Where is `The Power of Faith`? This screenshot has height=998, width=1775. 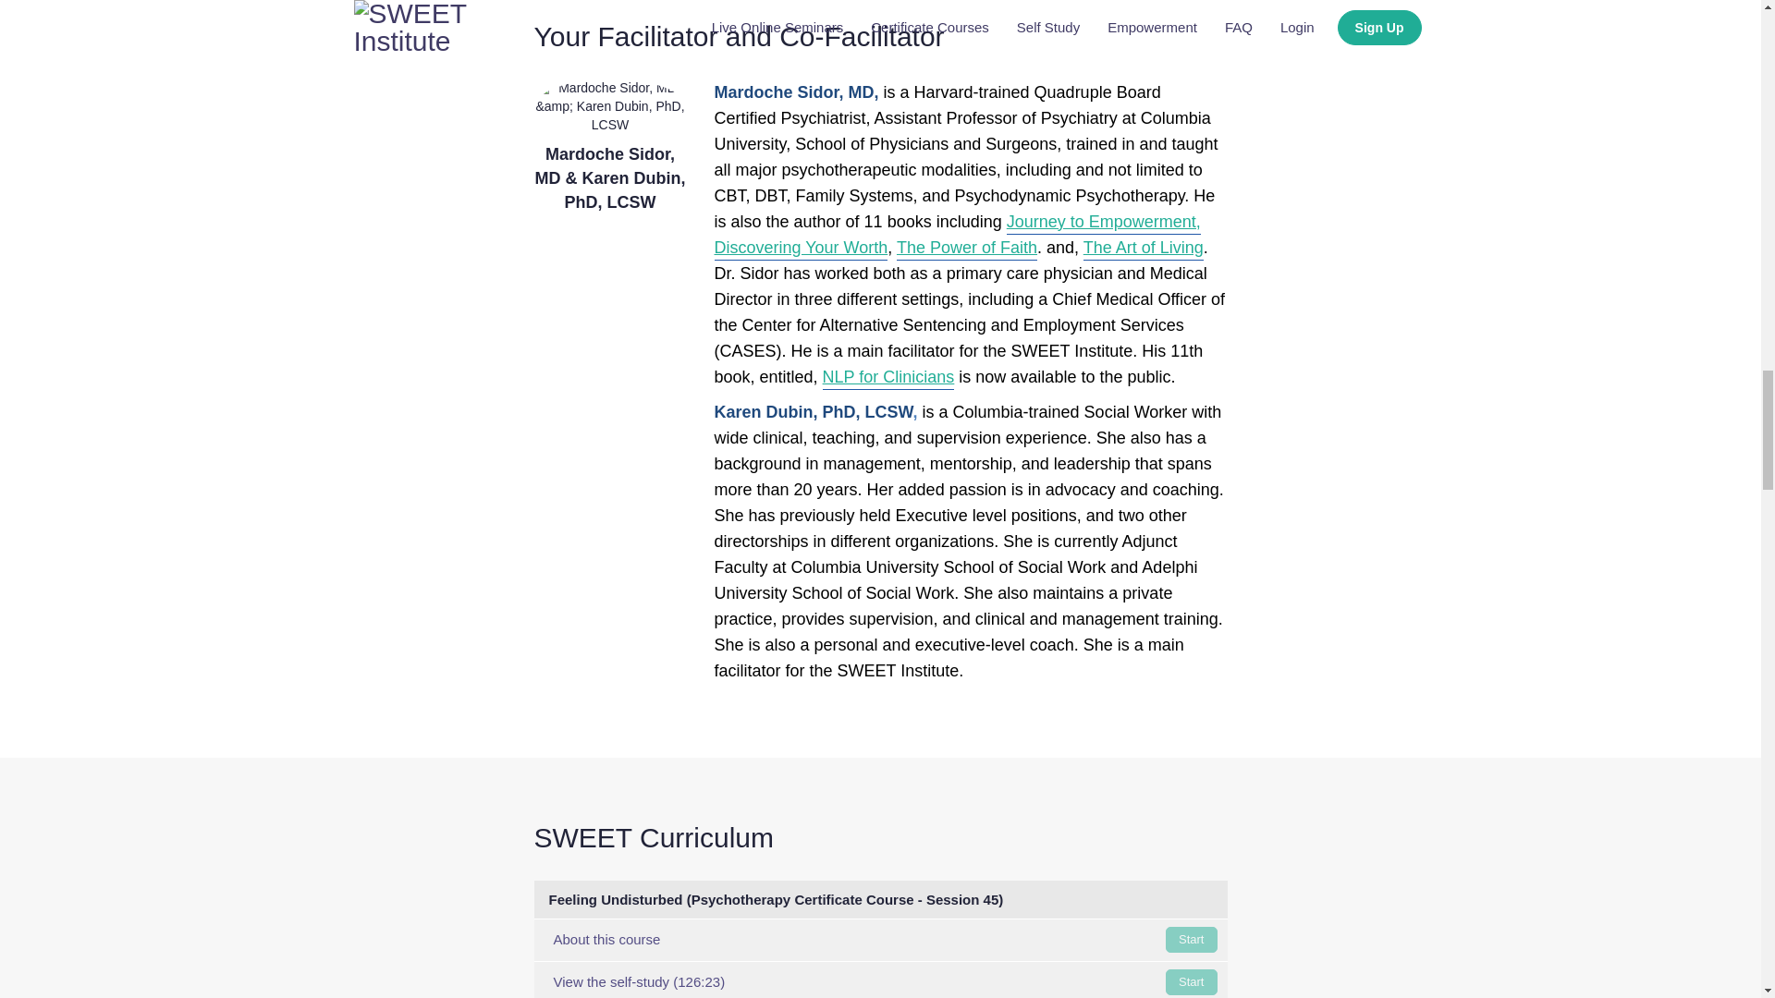
The Power of Faith is located at coordinates (966, 249).